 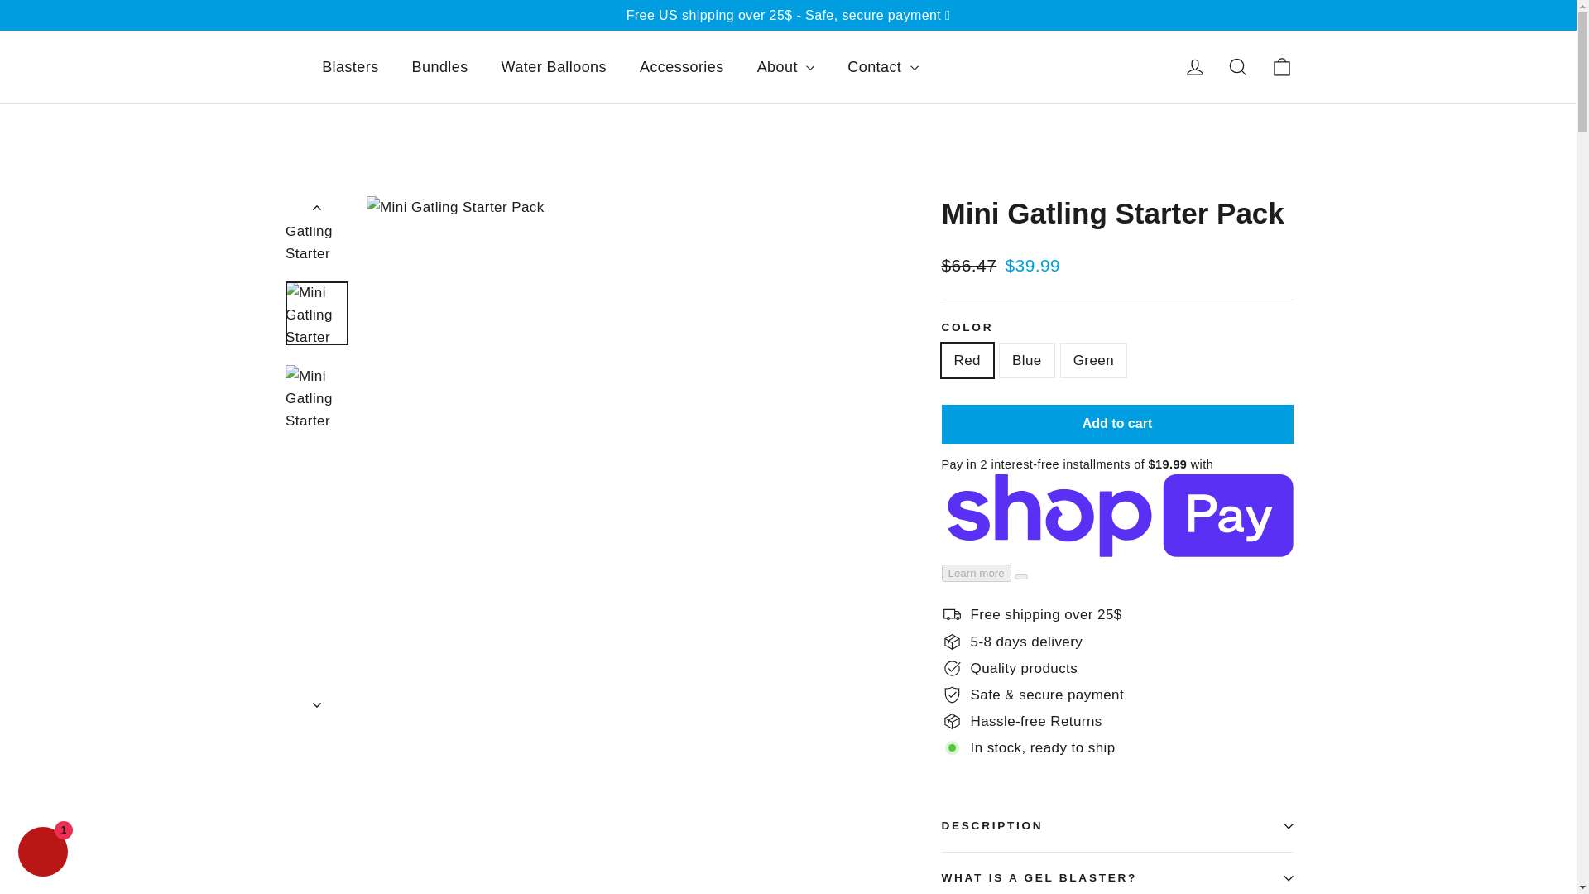 What do you see at coordinates (43, 853) in the screenshot?
I see `Shopify online store chat` at bounding box center [43, 853].